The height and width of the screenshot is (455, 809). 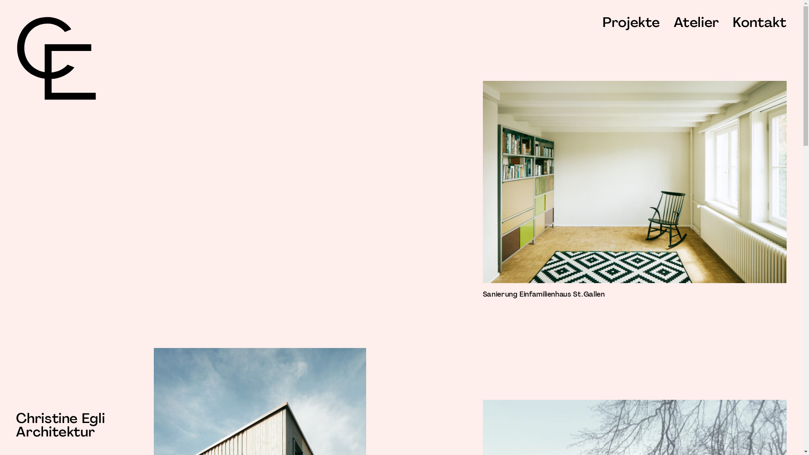 What do you see at coordinates (696, 22) in the screenshot?
I see `Atelier` at bounding box center [696, 22].